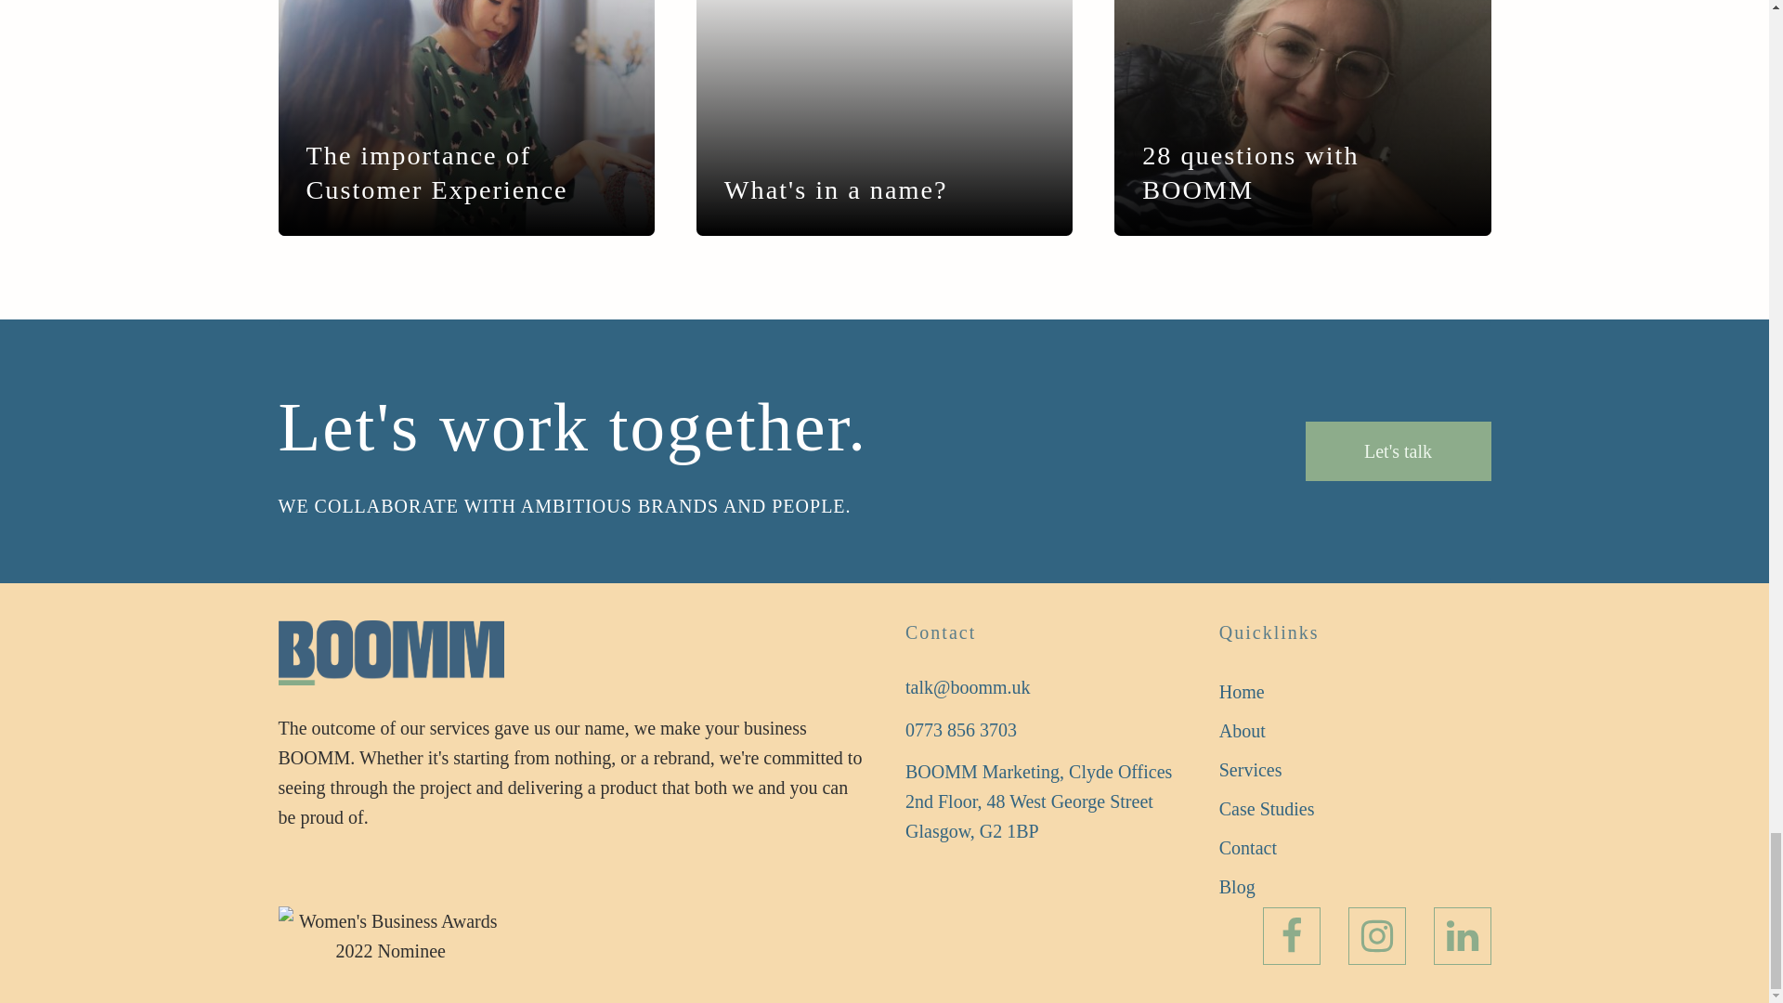  I want to click on What's in a name?, so click(836, 189).